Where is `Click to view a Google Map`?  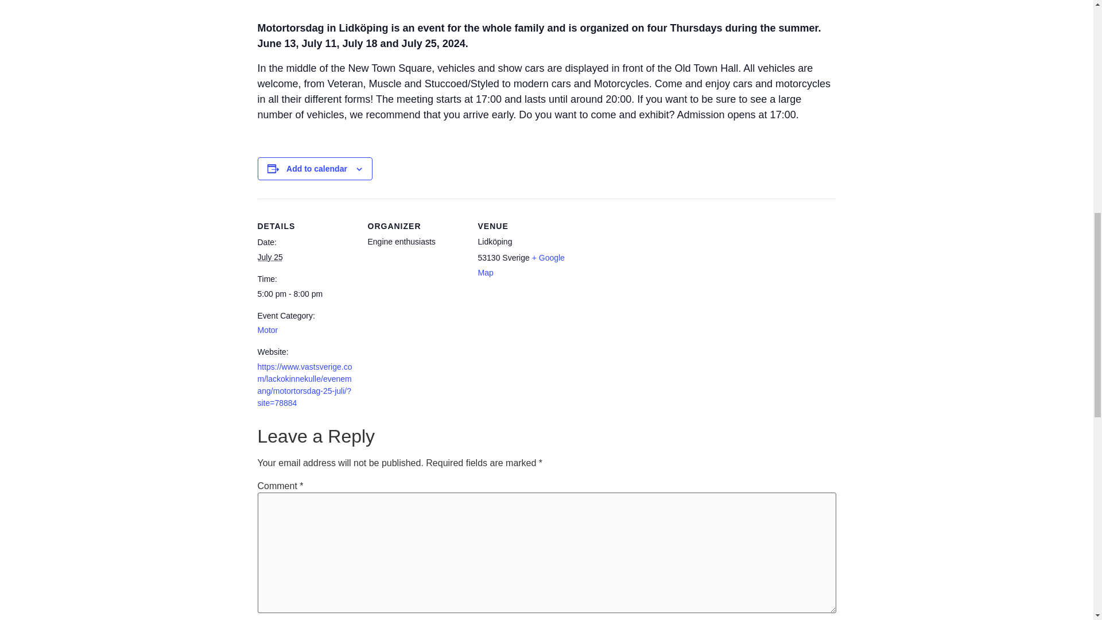 Click to view a Google Map is located at coordinates (521, 265).